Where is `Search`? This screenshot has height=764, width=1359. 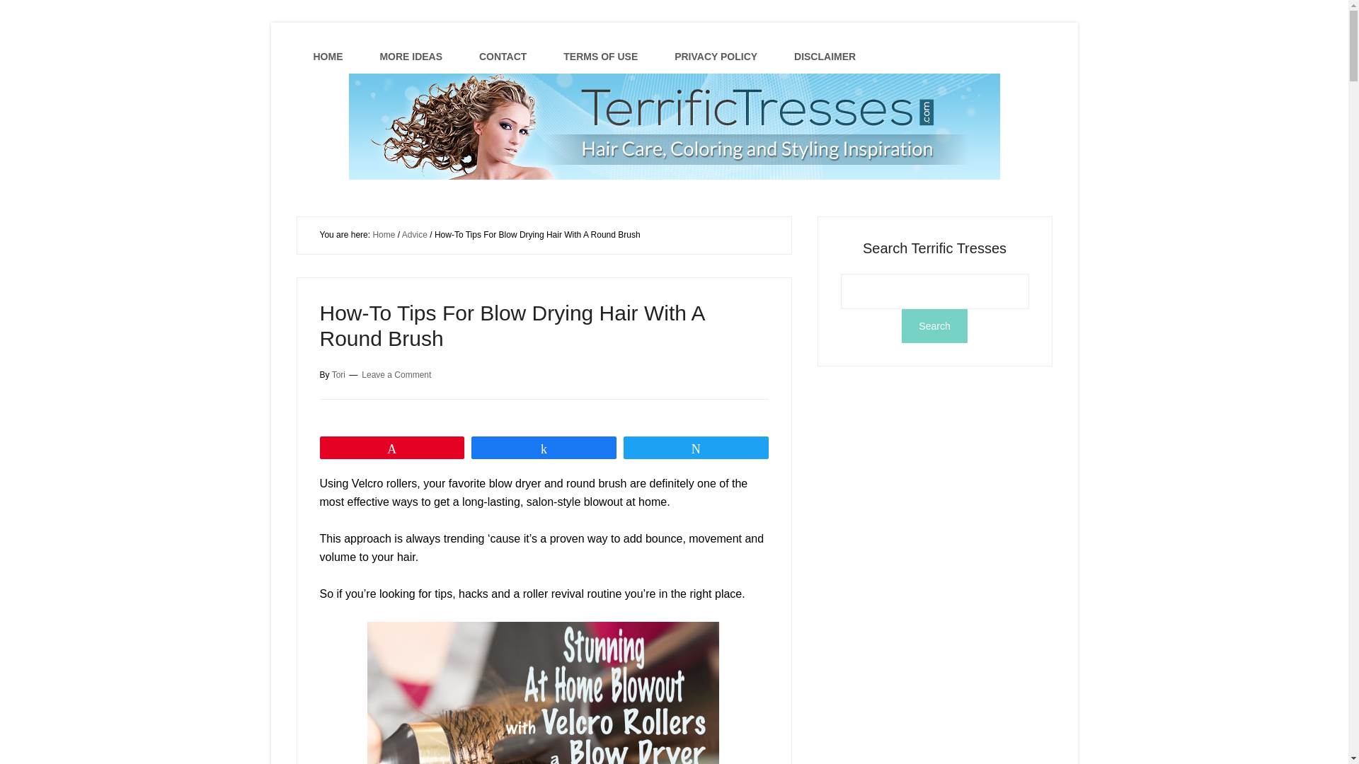
Search is located at coordinates (934, 325).